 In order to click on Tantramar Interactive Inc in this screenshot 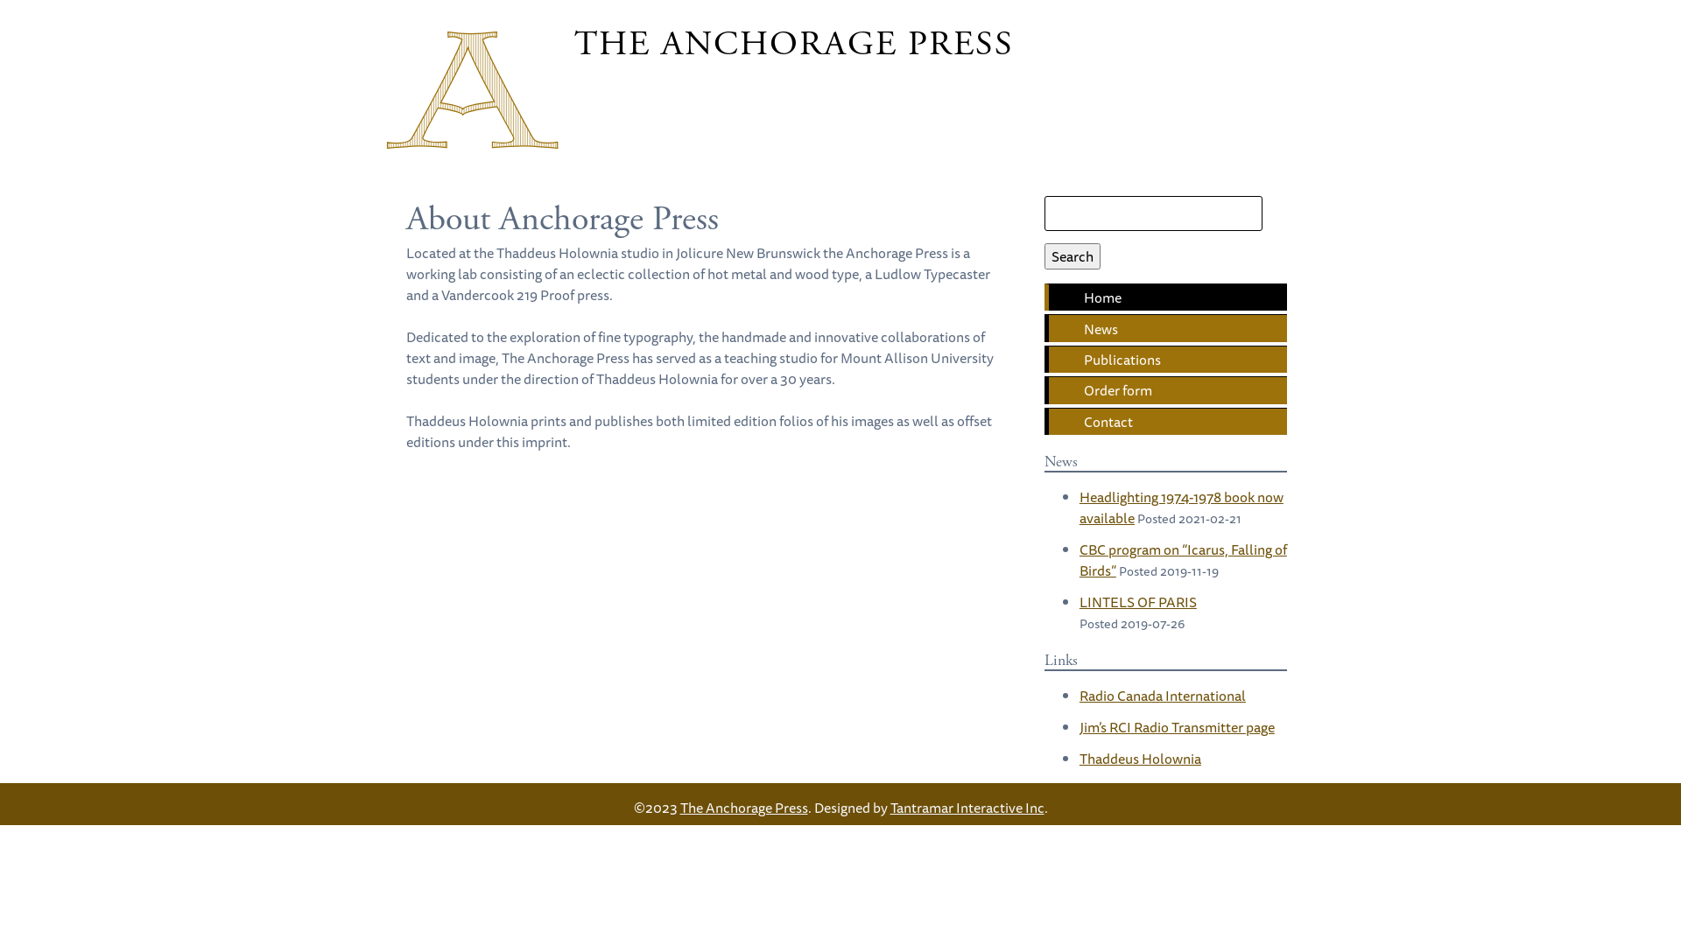, I will do `click(967, 808)`.